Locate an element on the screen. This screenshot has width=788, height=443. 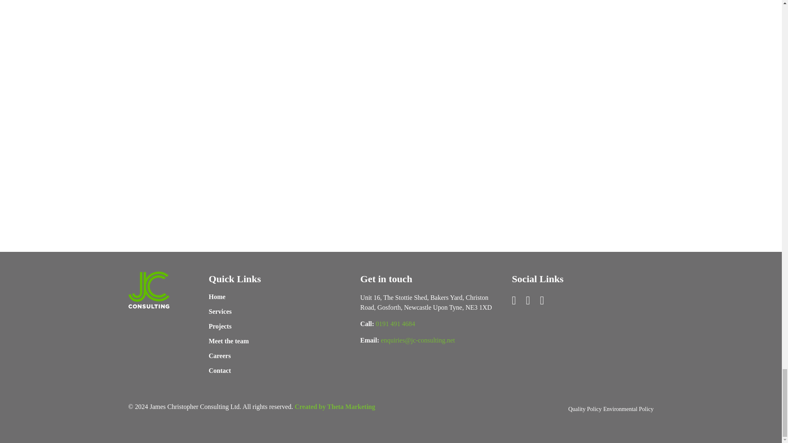
Services is located at coordinates (220, 312).